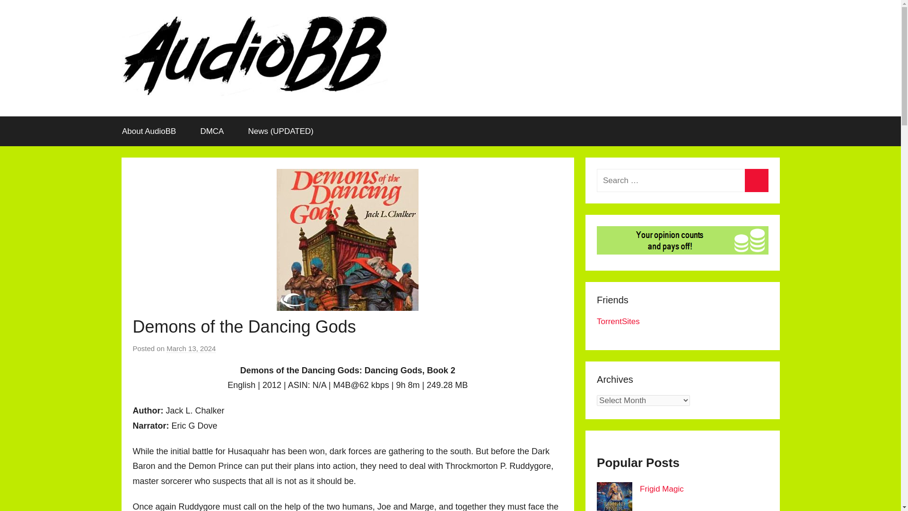  Describe the element at coordinates (682, 181) in the screenshot. I see `Search for:` at that location.